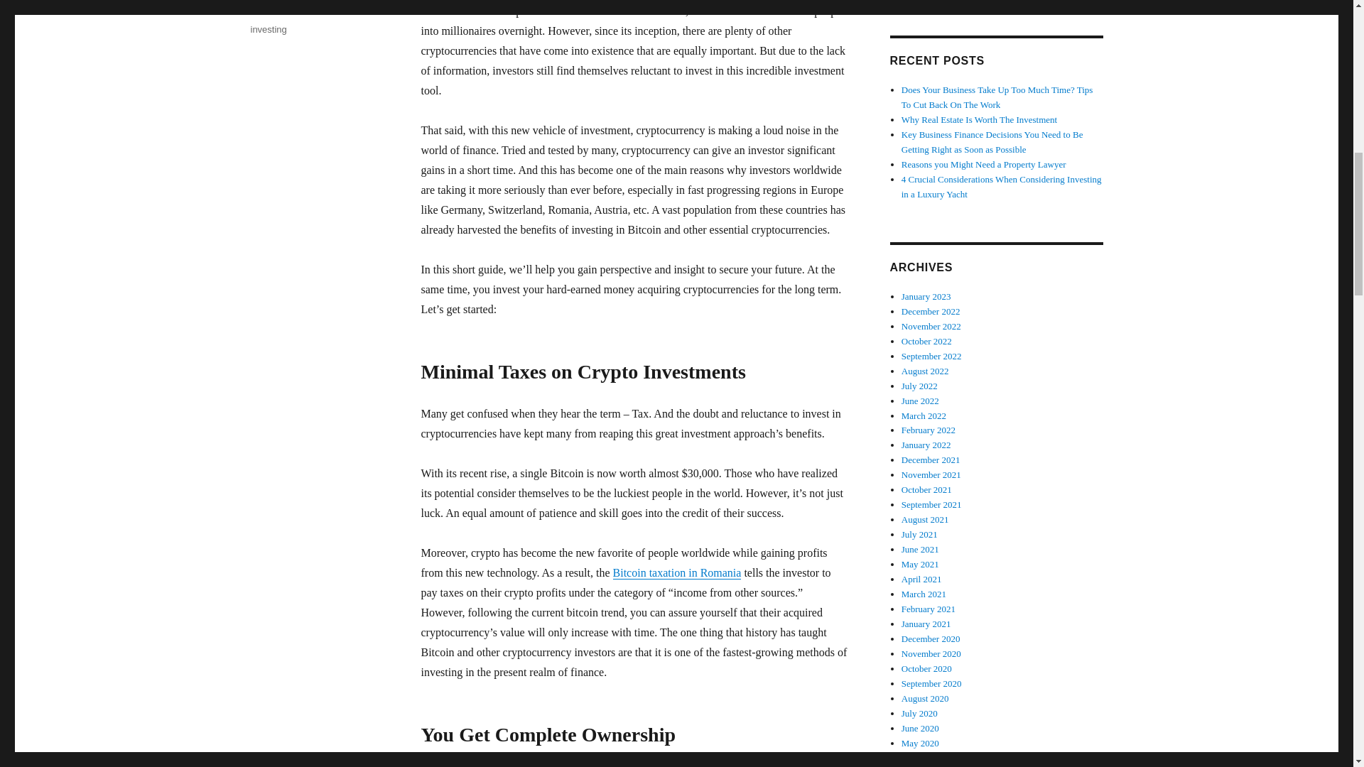 Image resolution: width=1364 pixels, height=767 pixels. What do you see at coordinates (931, 355) in the screenshot?
I see `September 2022` at bounding box center [931, 355].